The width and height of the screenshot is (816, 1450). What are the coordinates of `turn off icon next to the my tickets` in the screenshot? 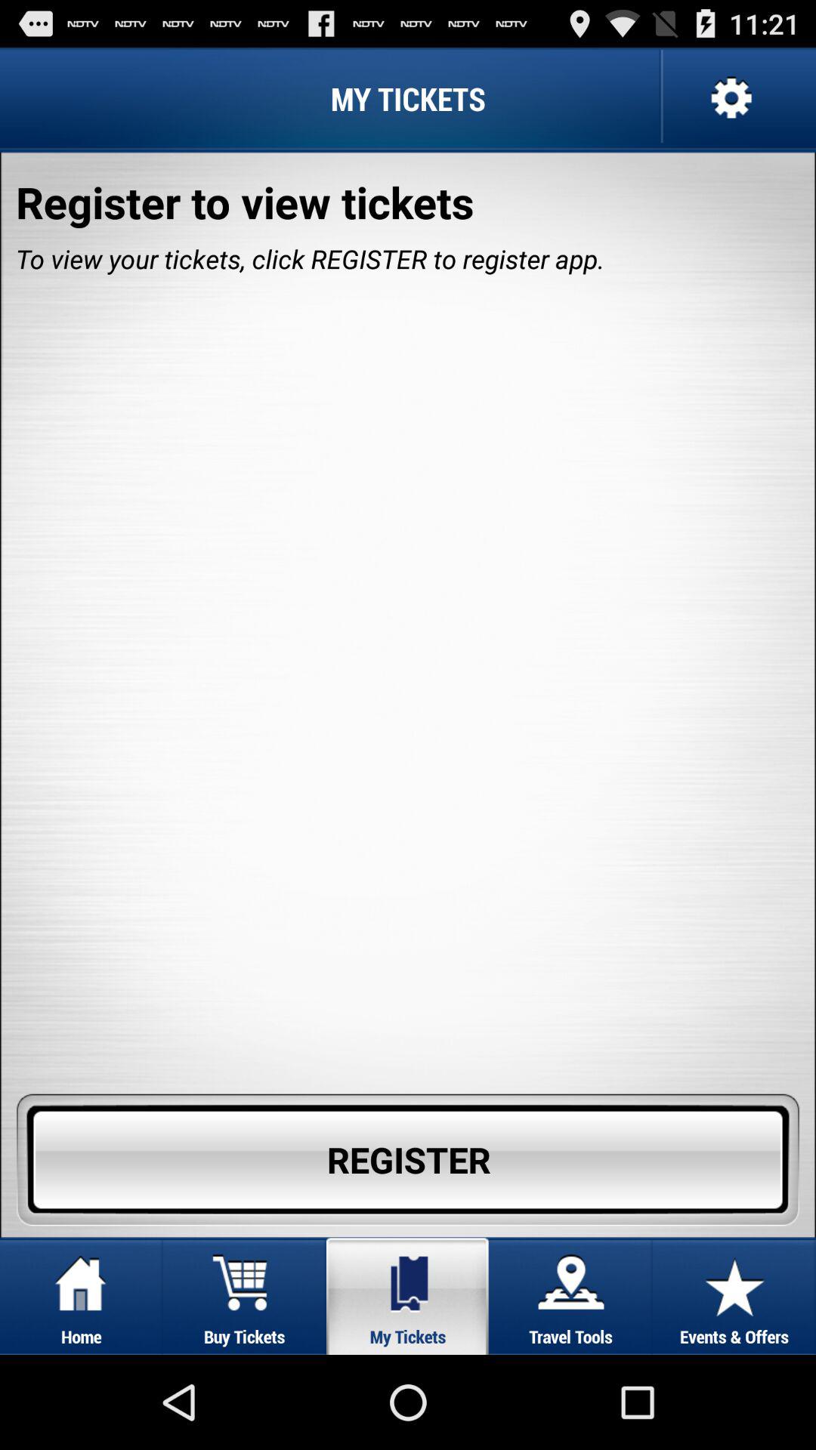 It's located at (729, 98).